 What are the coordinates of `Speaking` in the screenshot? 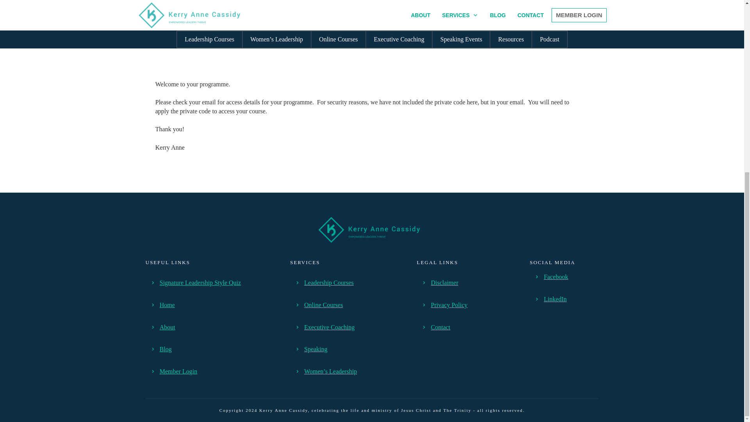 It's located at (316, 349).